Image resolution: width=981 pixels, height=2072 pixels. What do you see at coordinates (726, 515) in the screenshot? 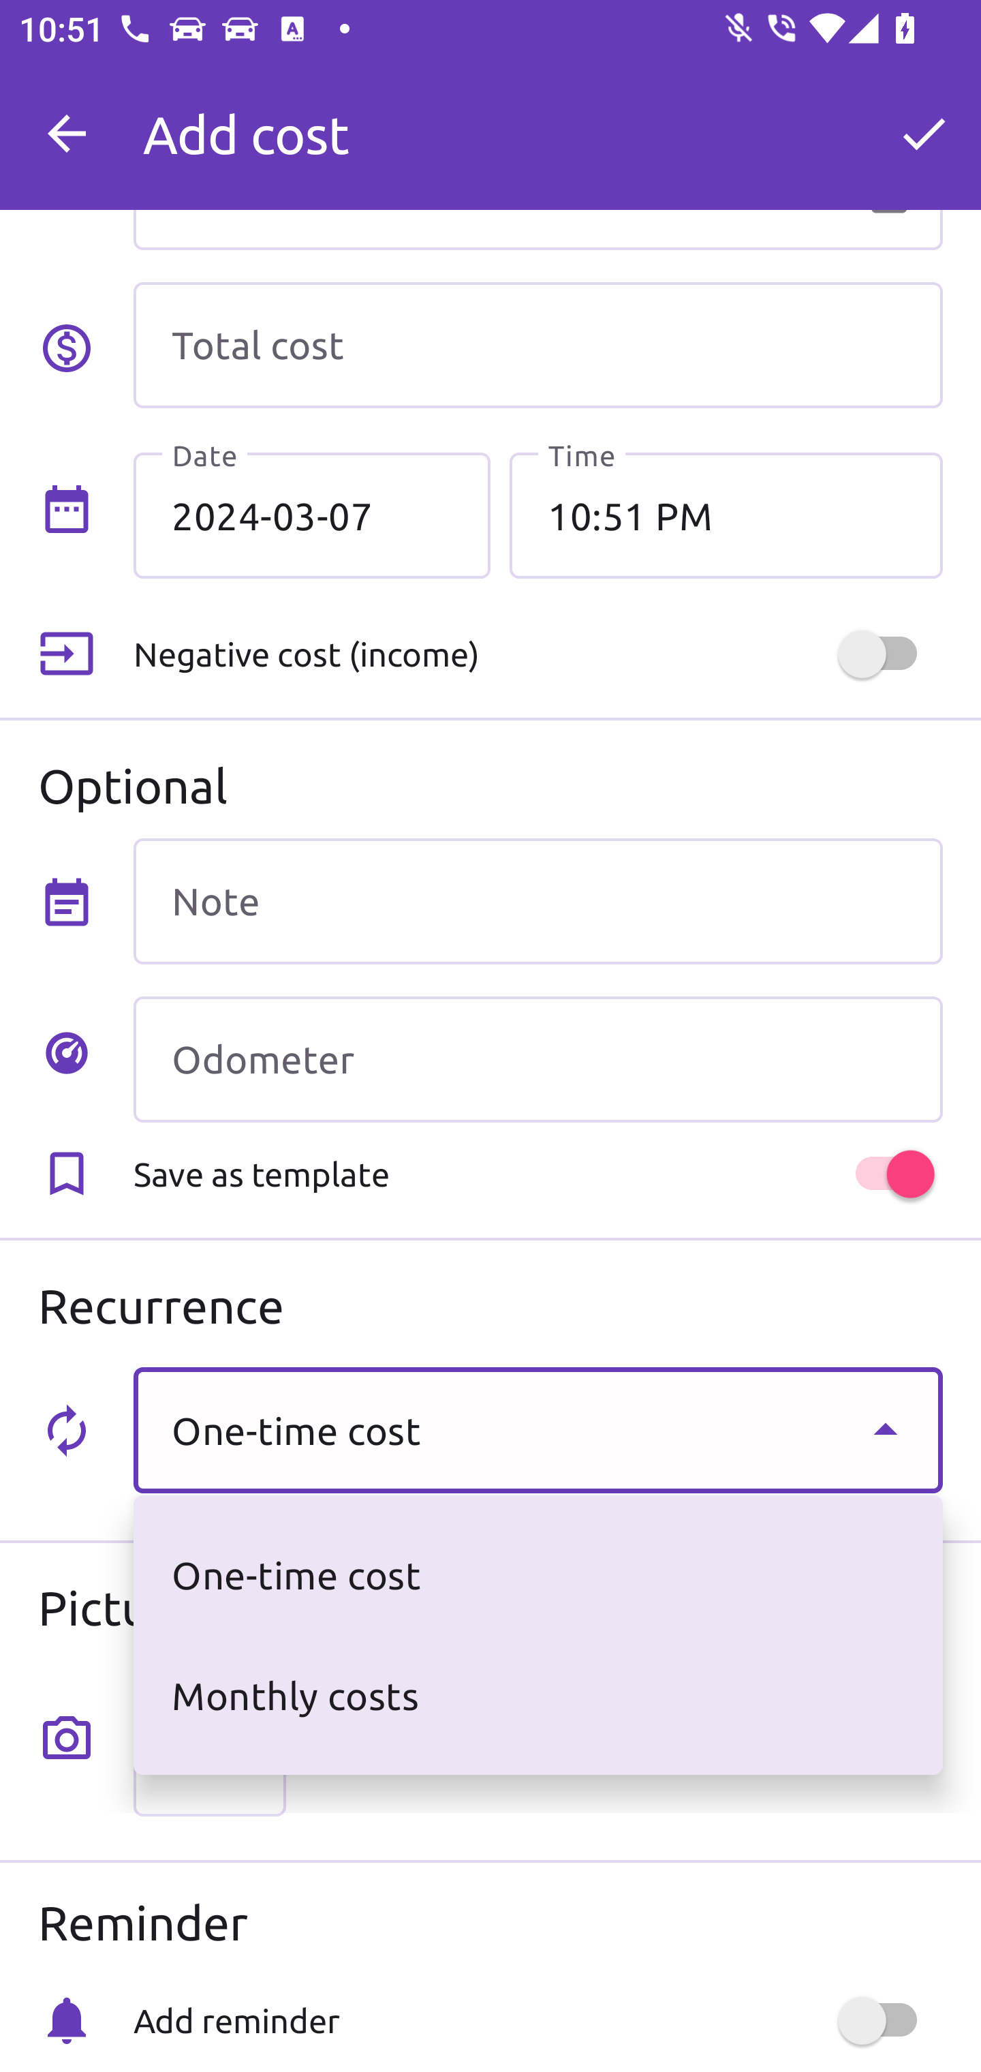
I see `10:51 PM` at bounding box center [726, 515].